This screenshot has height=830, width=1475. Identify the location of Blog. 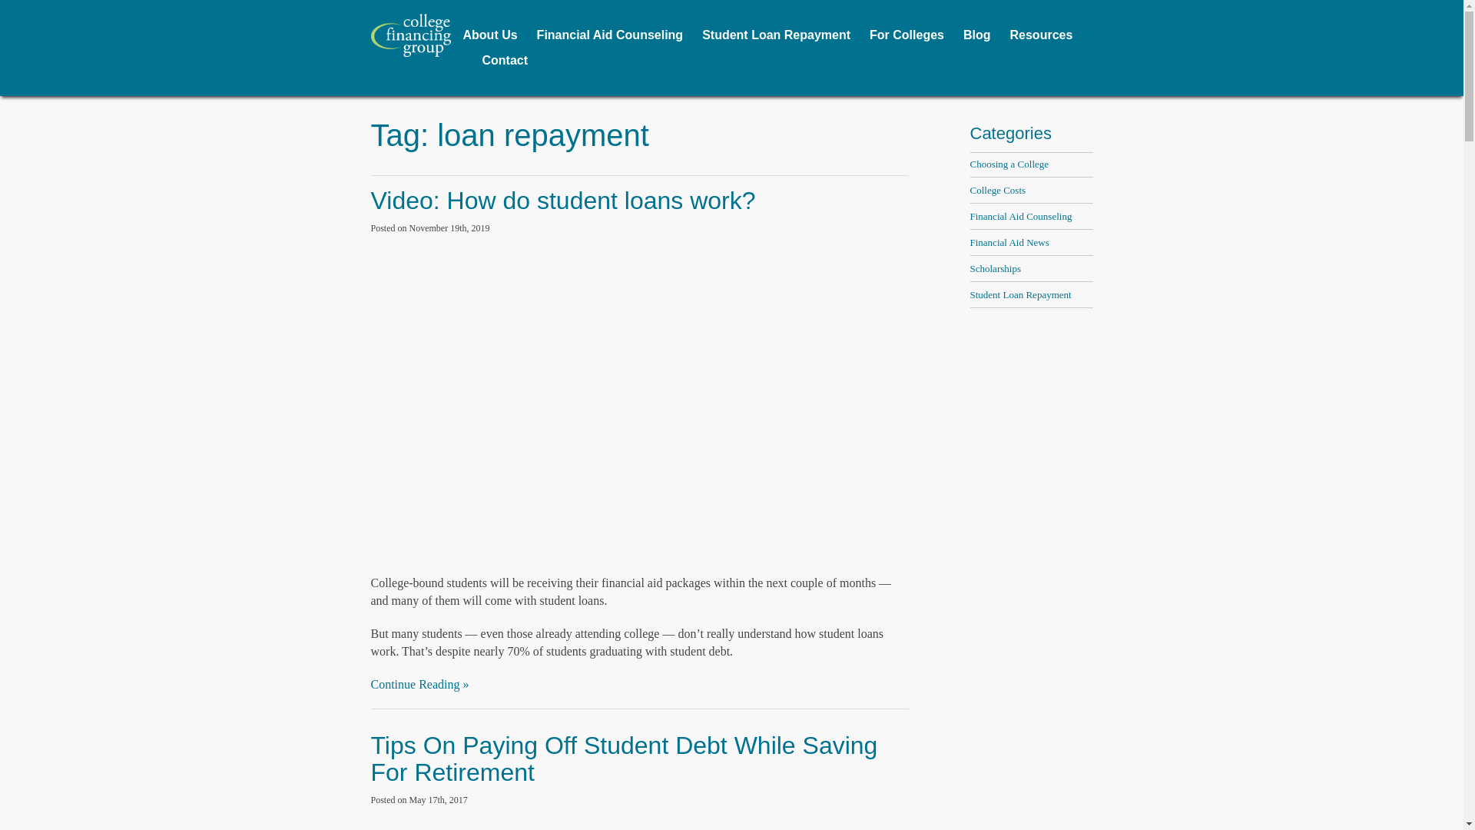
(977, 35).